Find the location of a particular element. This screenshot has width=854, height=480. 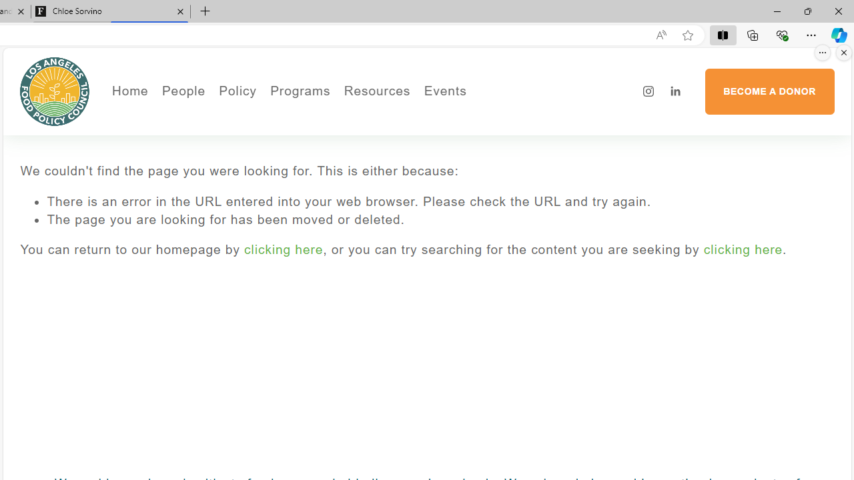

Publications is located at coordinates (312, 137).